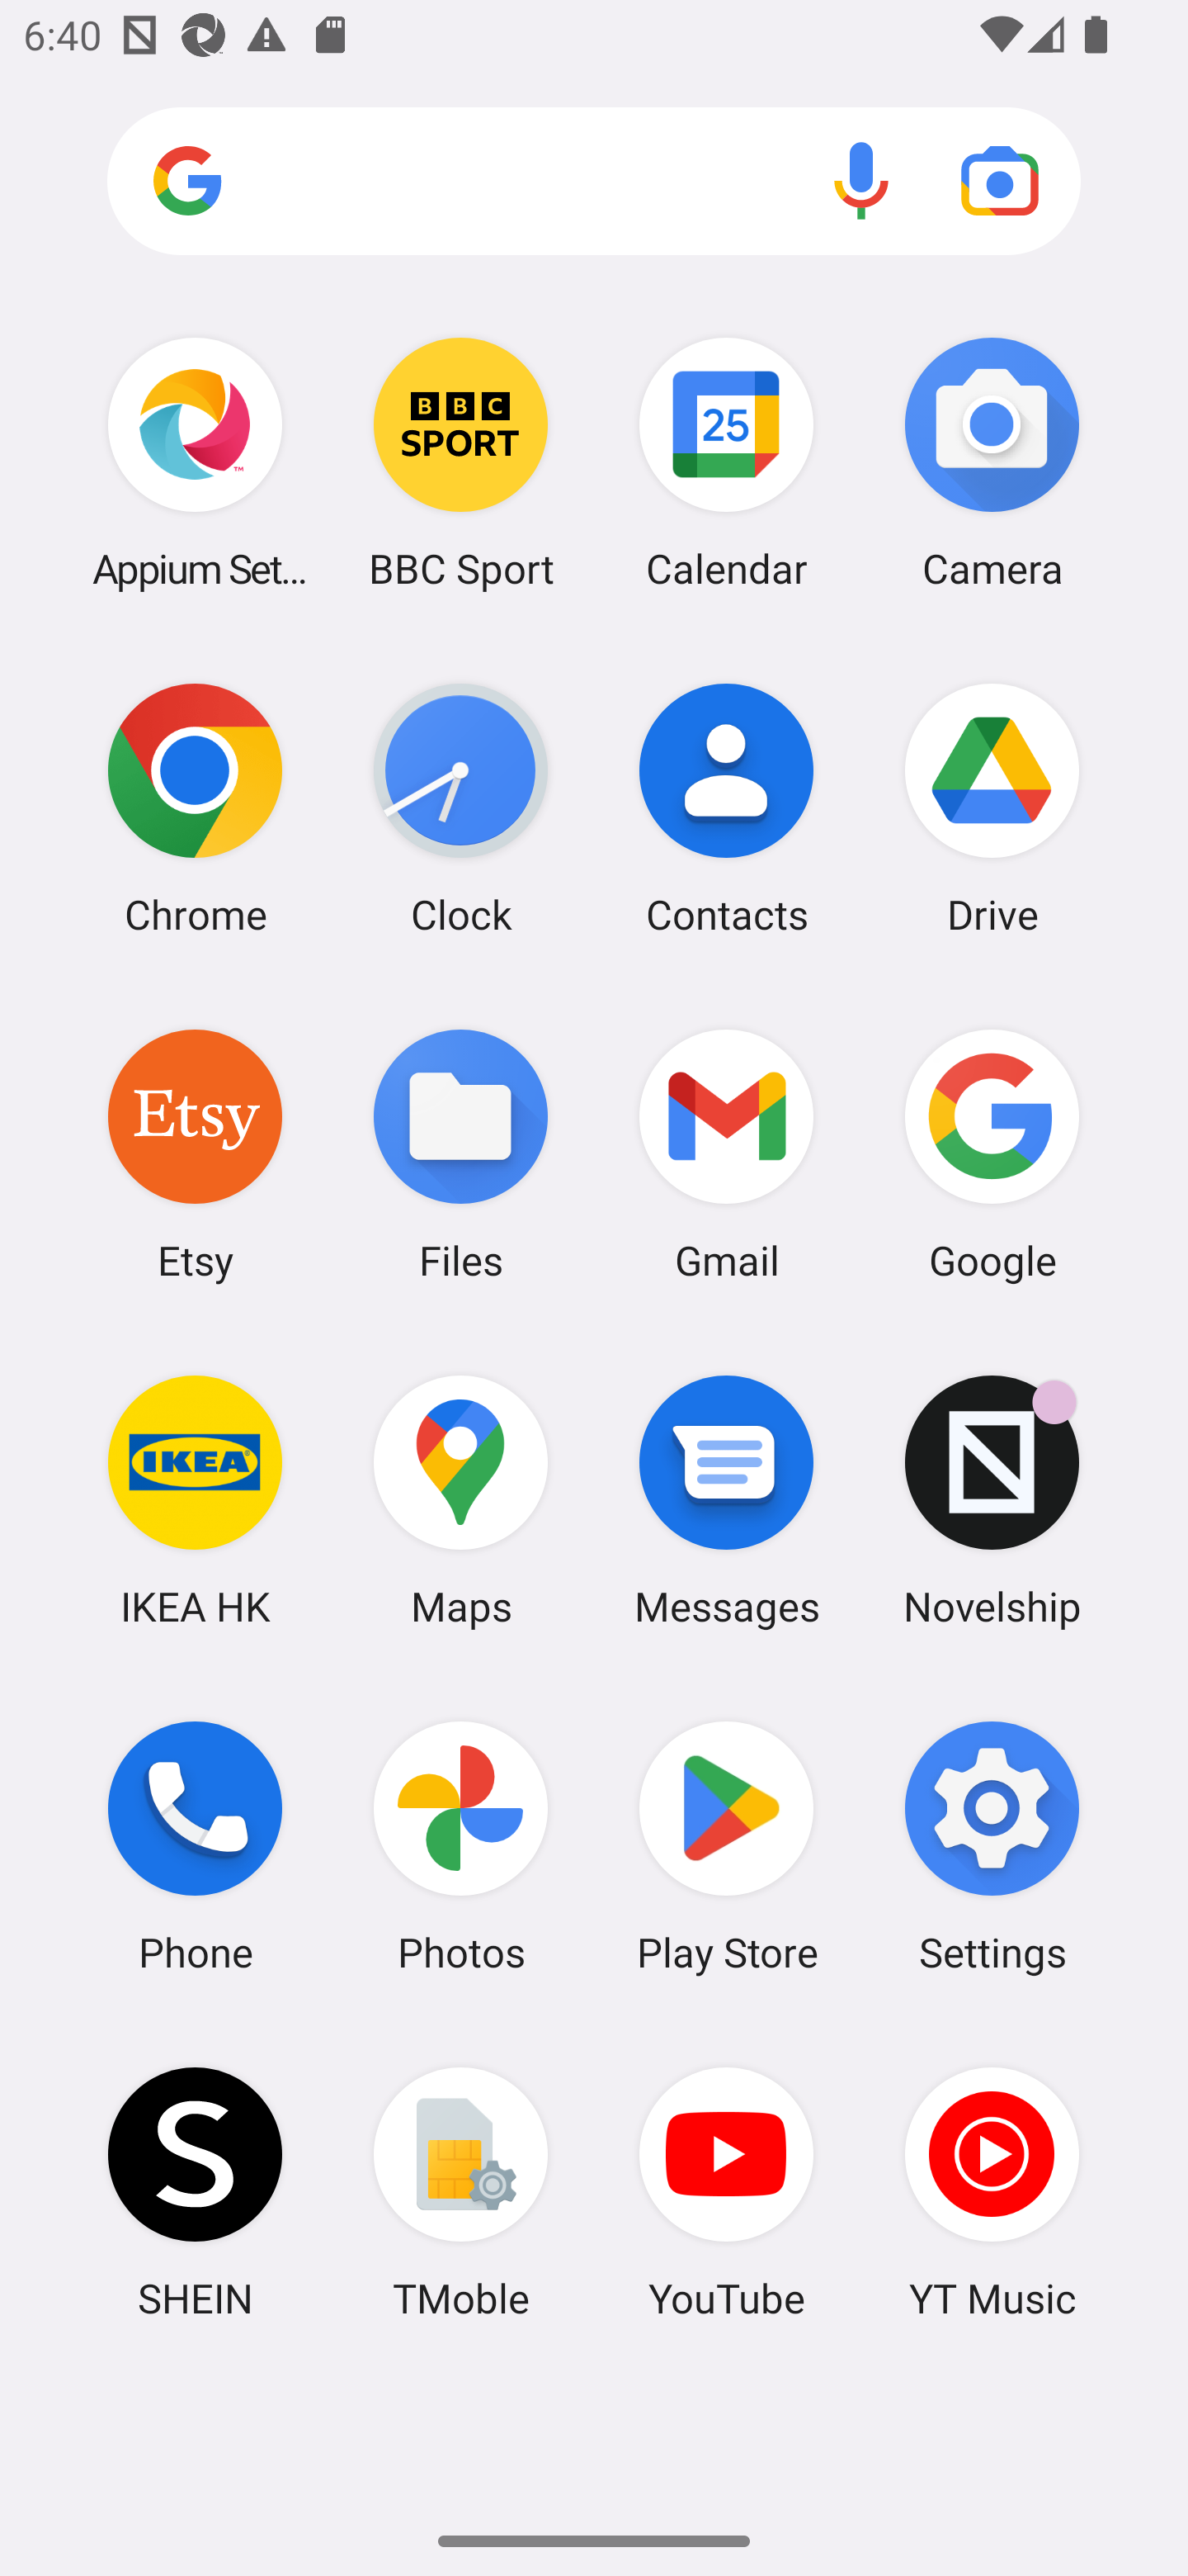 This screenshot has width=1188, height=2576. Describe the element at coordinates (460, 1847) in the screenshot. I see `Photos` at that location.